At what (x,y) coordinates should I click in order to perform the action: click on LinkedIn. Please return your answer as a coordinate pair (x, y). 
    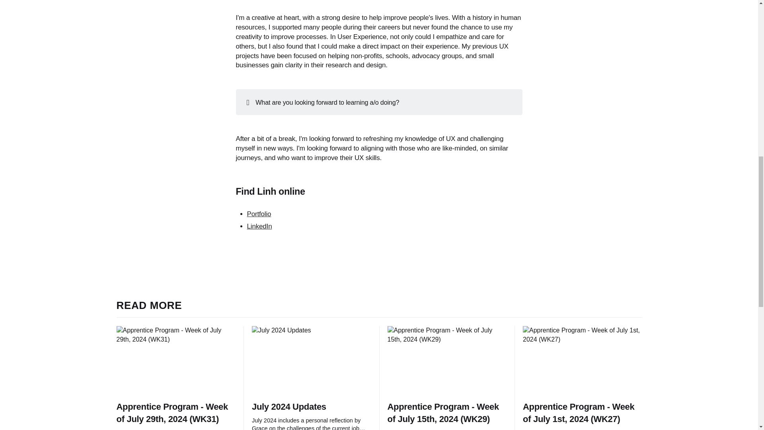
    Looking at the image, I should click on (259, 226).